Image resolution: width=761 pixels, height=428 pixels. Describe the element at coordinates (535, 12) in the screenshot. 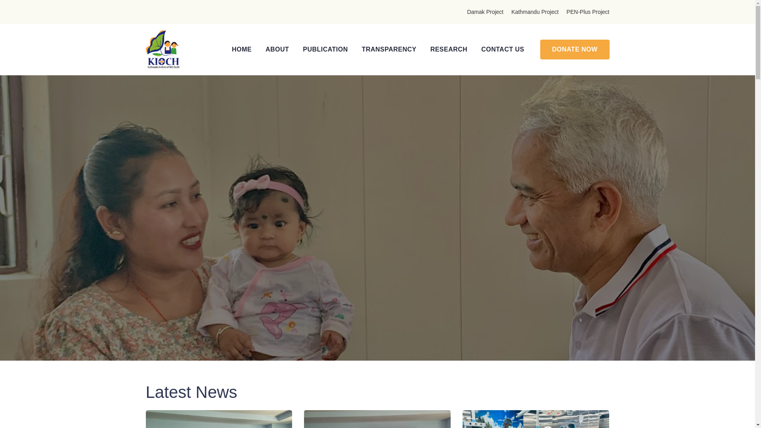

I see `Kathmandu Project` at that location.